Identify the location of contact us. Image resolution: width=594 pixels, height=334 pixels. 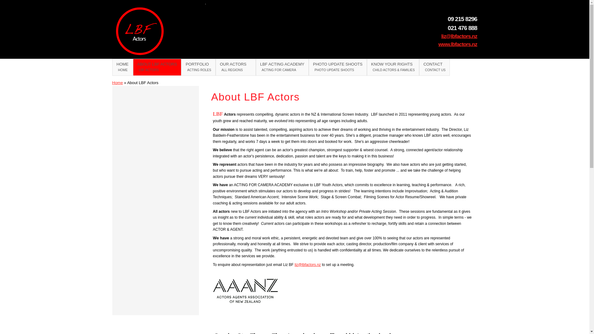
(435, 67).